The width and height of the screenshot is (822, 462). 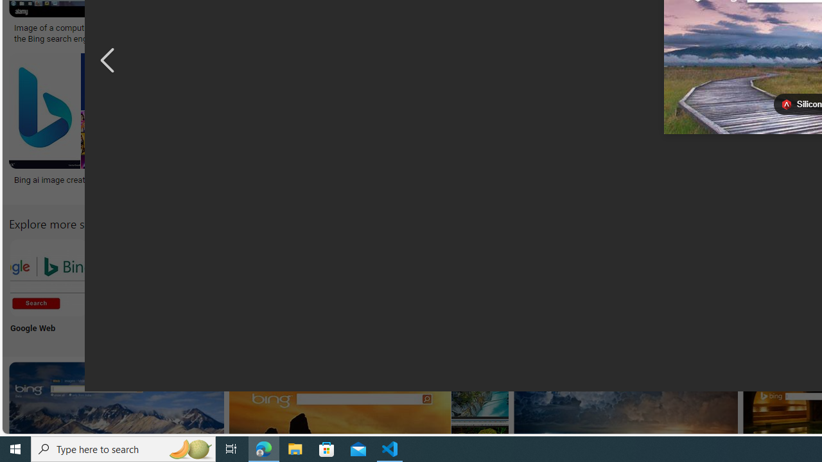 I want to click on Image result for Bing Search Site, so click(x=480, y=390).